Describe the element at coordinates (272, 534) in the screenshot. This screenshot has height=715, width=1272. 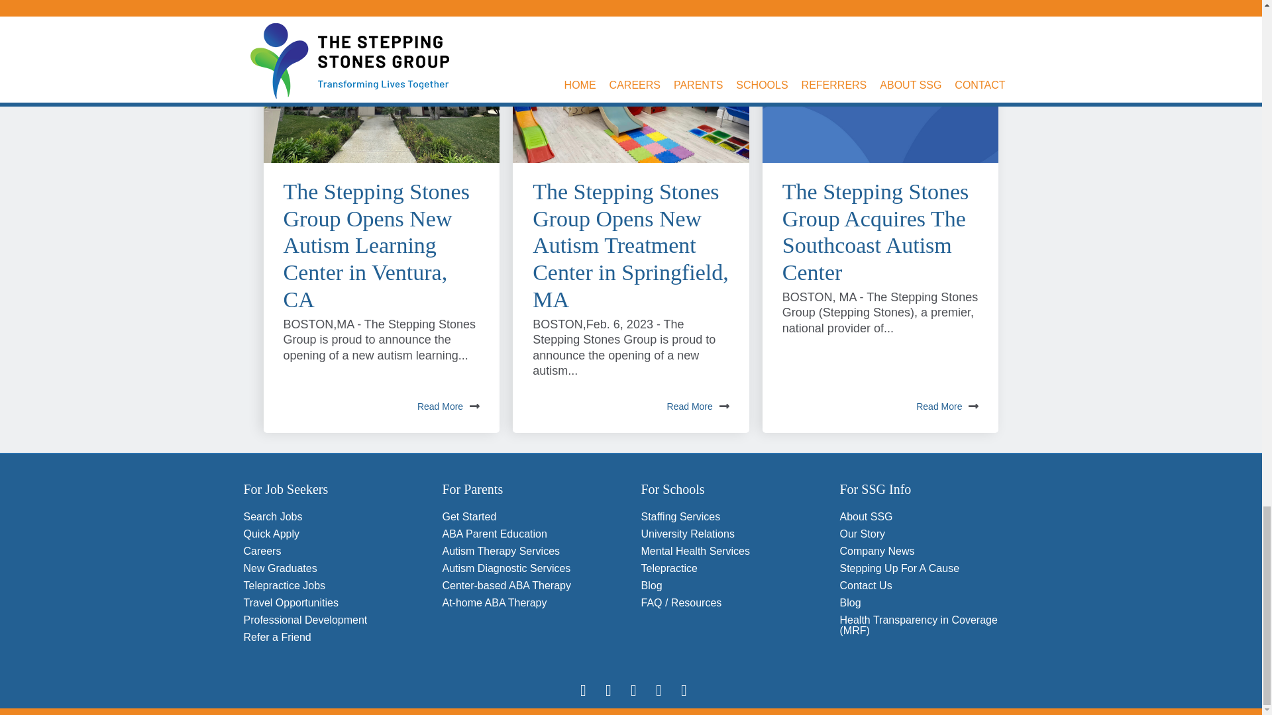
I see `Quick Apply` at that location.